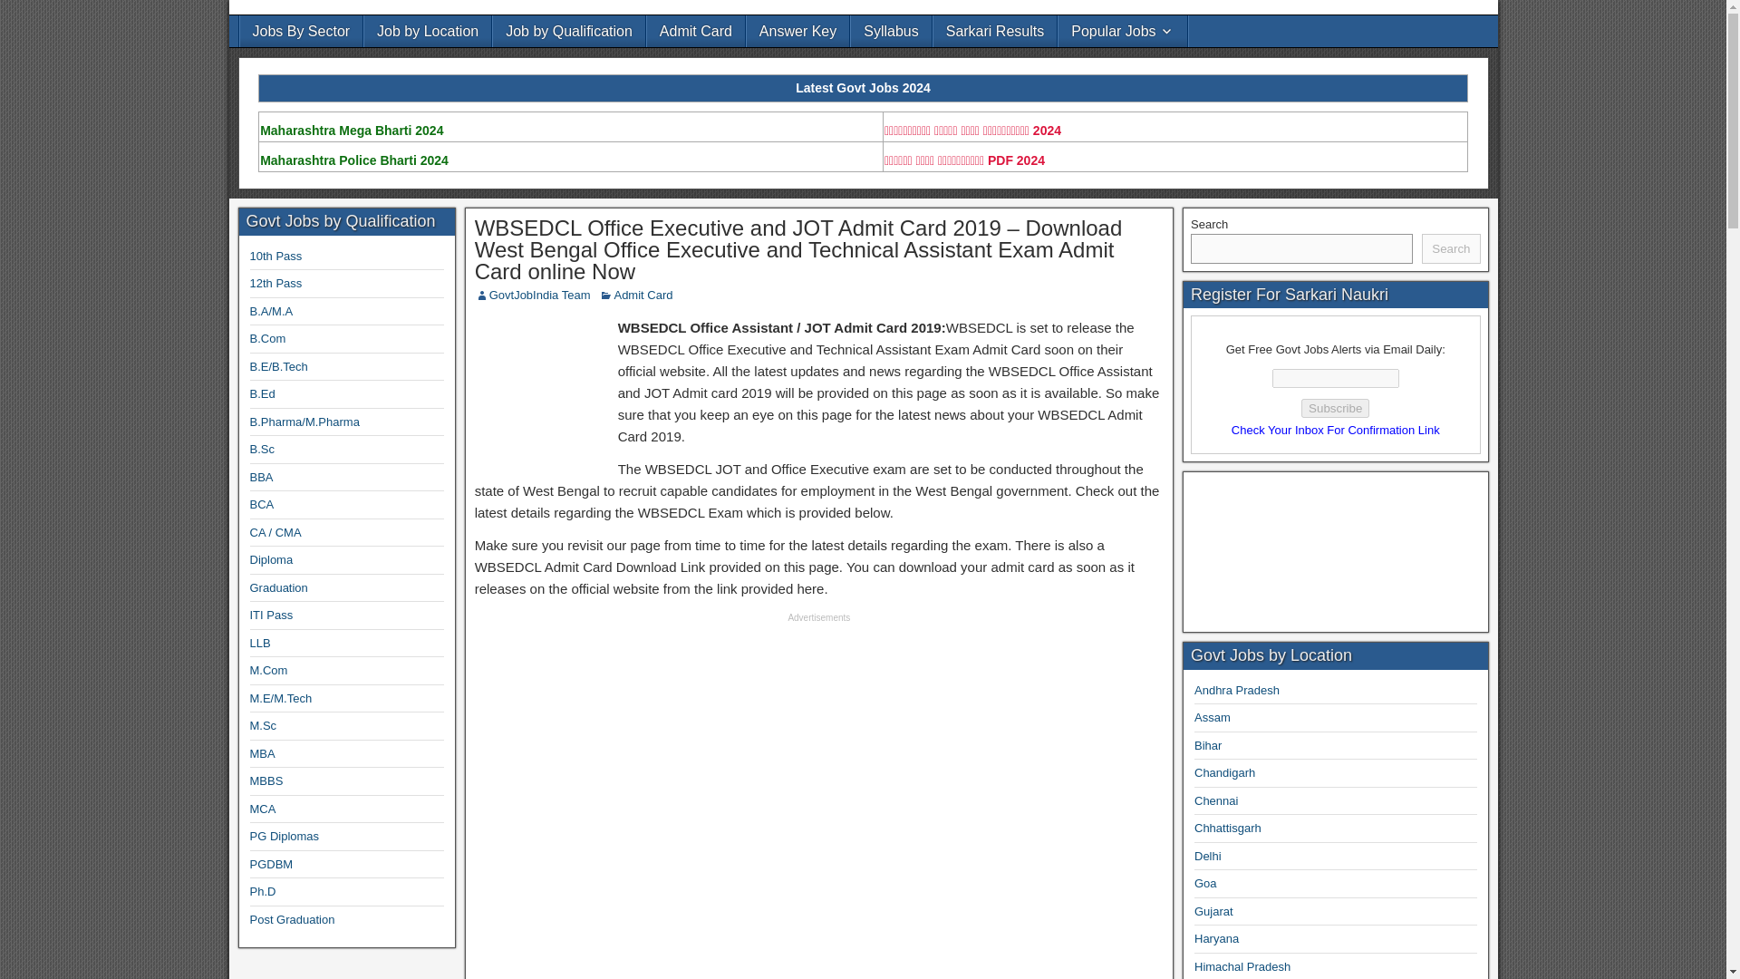 Image resolution: width=1740 pixels, height=979 pixels. Describe the element at coordinates (890, 31) in the screenshot. I see `Syllabus` at that location.